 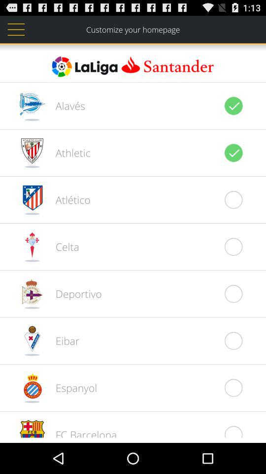 What do you see at coordinates (81, 433) in the screenshot?
I see `turn off fc barcelona` at bounding box center [81, 433].